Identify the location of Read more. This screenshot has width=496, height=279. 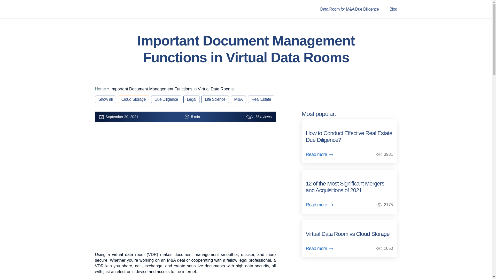
(320, 249).